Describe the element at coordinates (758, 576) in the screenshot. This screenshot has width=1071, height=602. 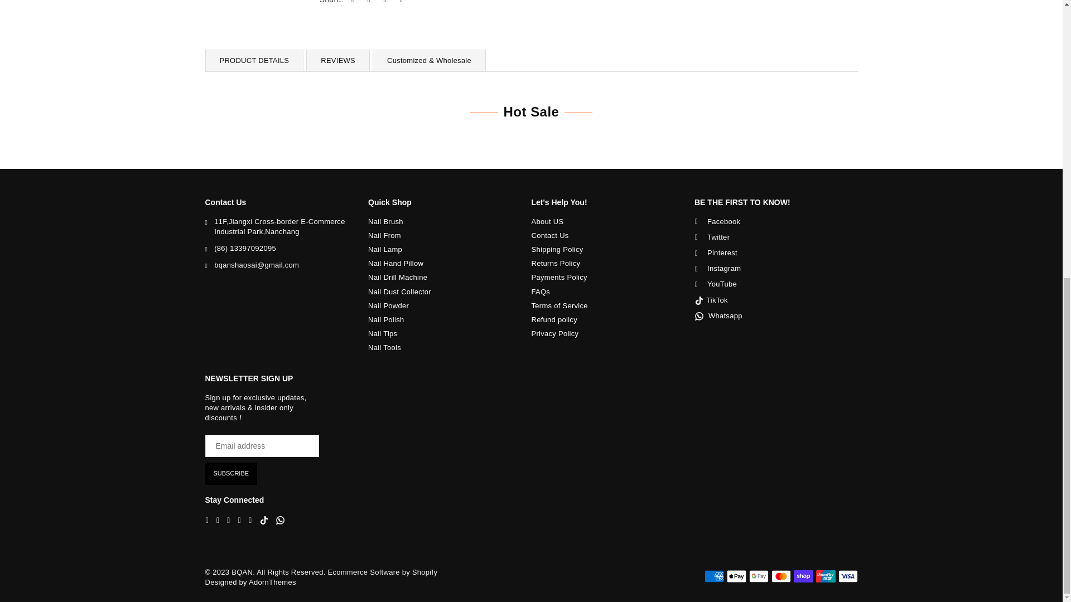
I see `Google Pay` at that location.